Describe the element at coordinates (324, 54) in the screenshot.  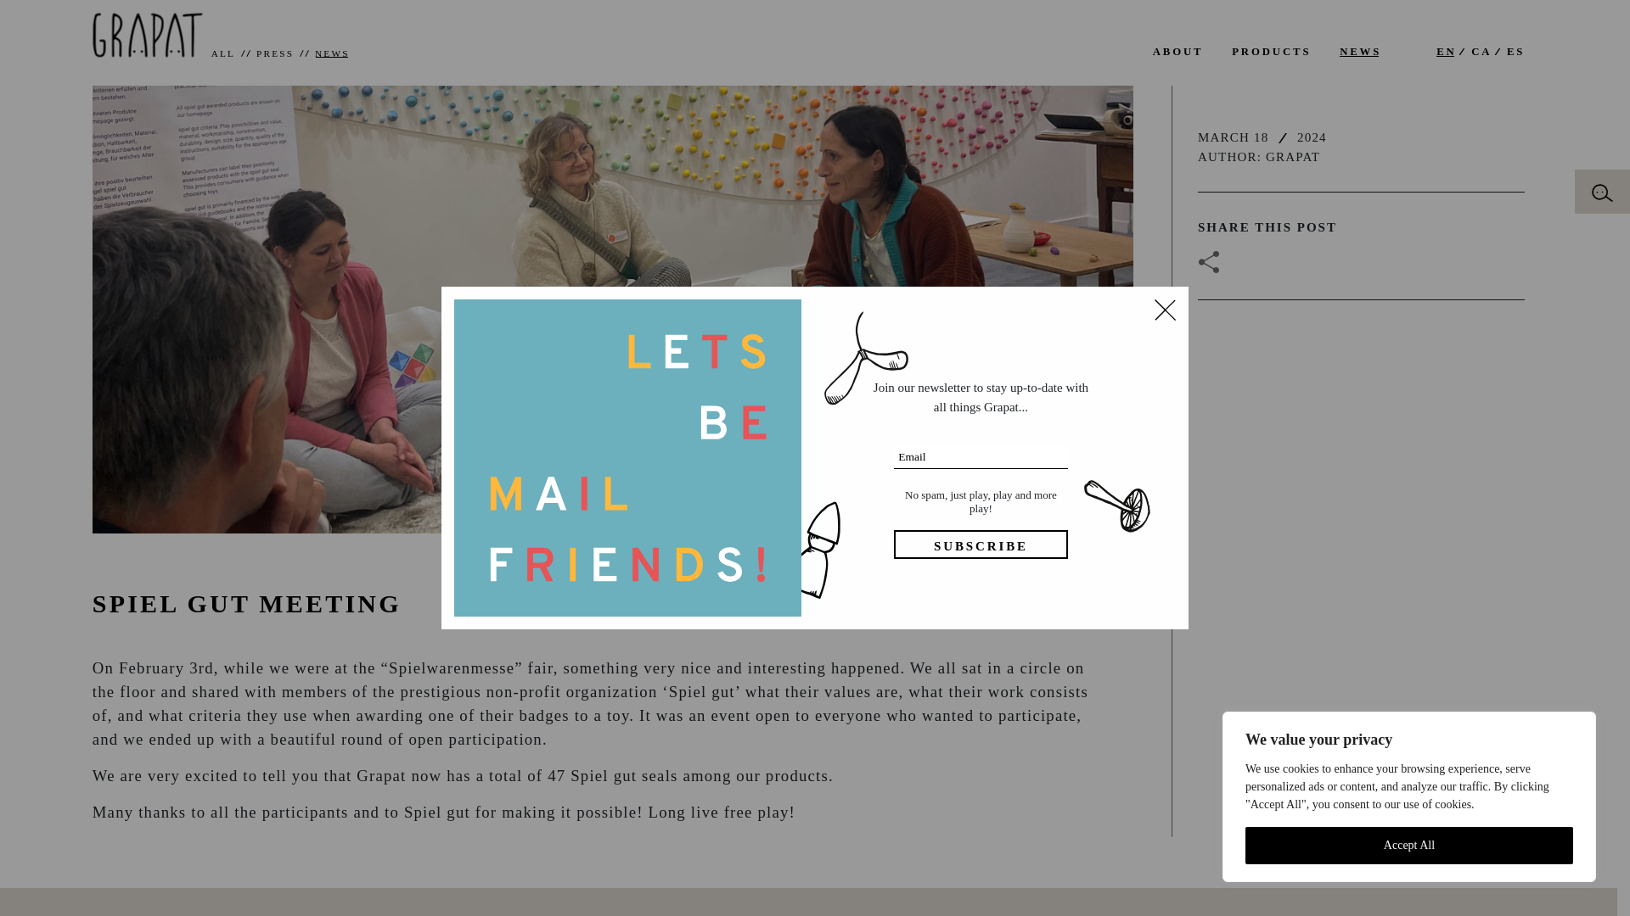
I see `NEWS` at that location.